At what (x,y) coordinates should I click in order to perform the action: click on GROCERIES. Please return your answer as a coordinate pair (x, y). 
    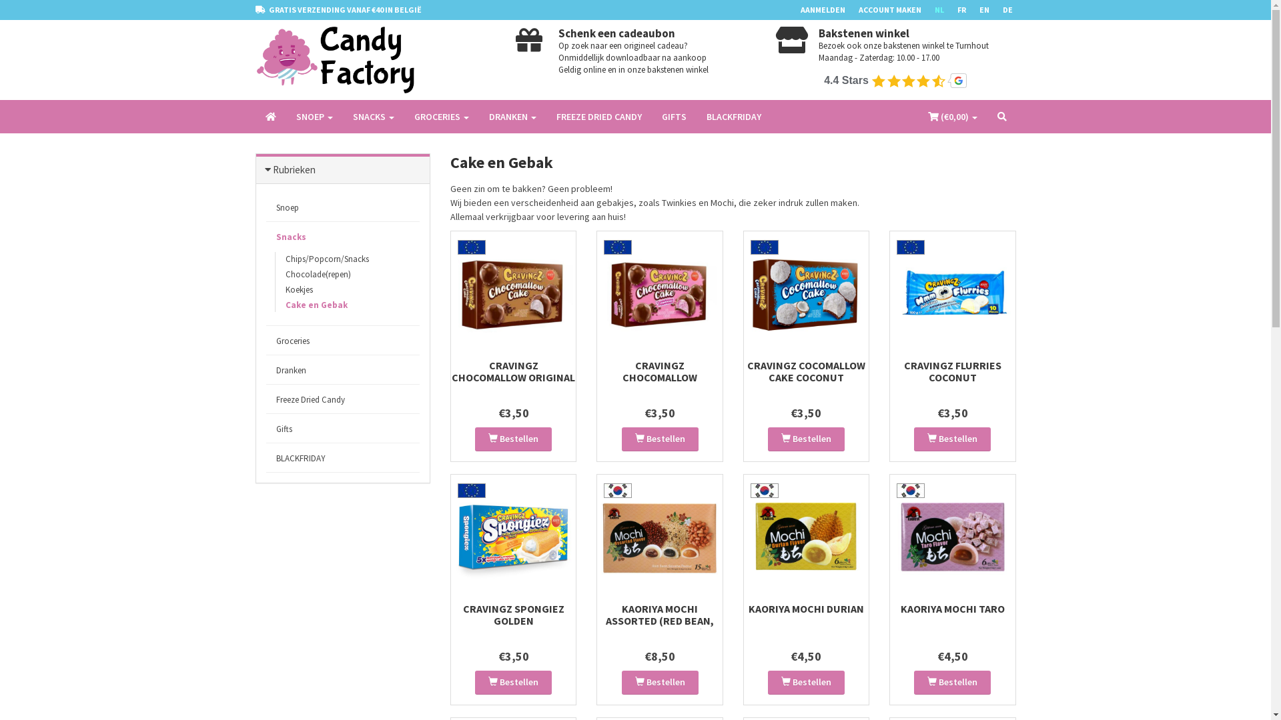
    Looking at the image, I should click on (442, 117).